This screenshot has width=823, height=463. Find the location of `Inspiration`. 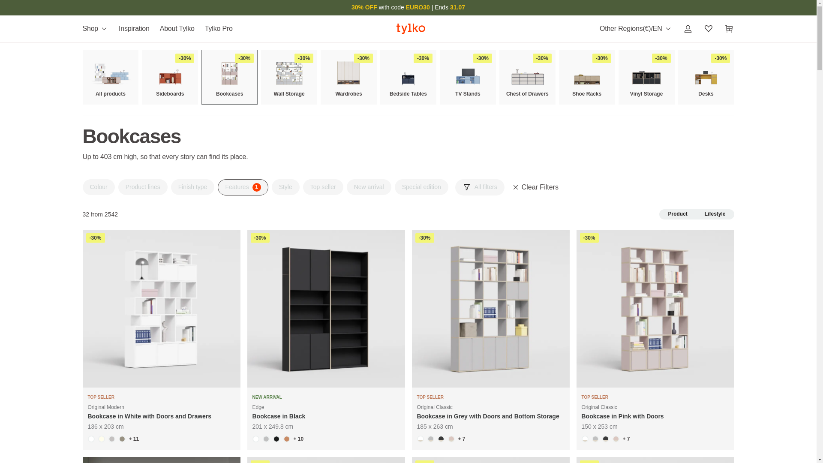

Inspiration is located at coordinates (134, 29).